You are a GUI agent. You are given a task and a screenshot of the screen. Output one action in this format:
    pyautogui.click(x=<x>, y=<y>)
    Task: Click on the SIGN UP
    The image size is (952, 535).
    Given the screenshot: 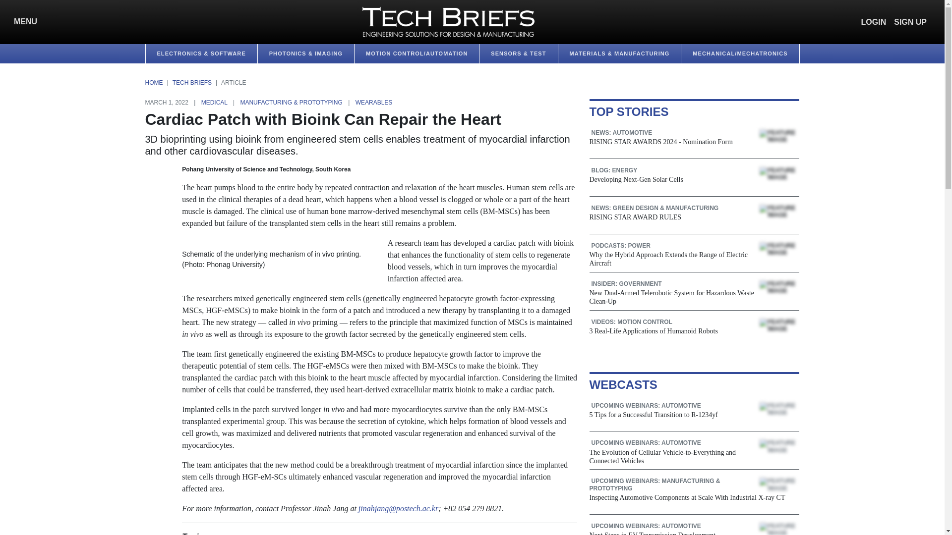 What is the action you would take?
    pyautogui.click(x=910, y=21)
    